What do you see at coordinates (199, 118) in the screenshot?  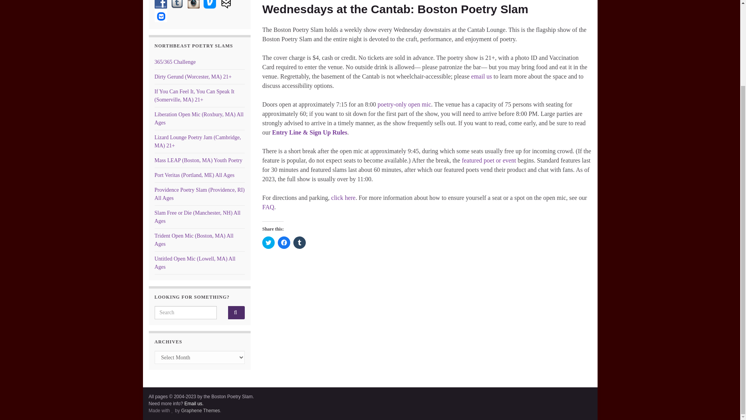 I see `Open mic second Friday of each month.` at bounding box center [199, 118].